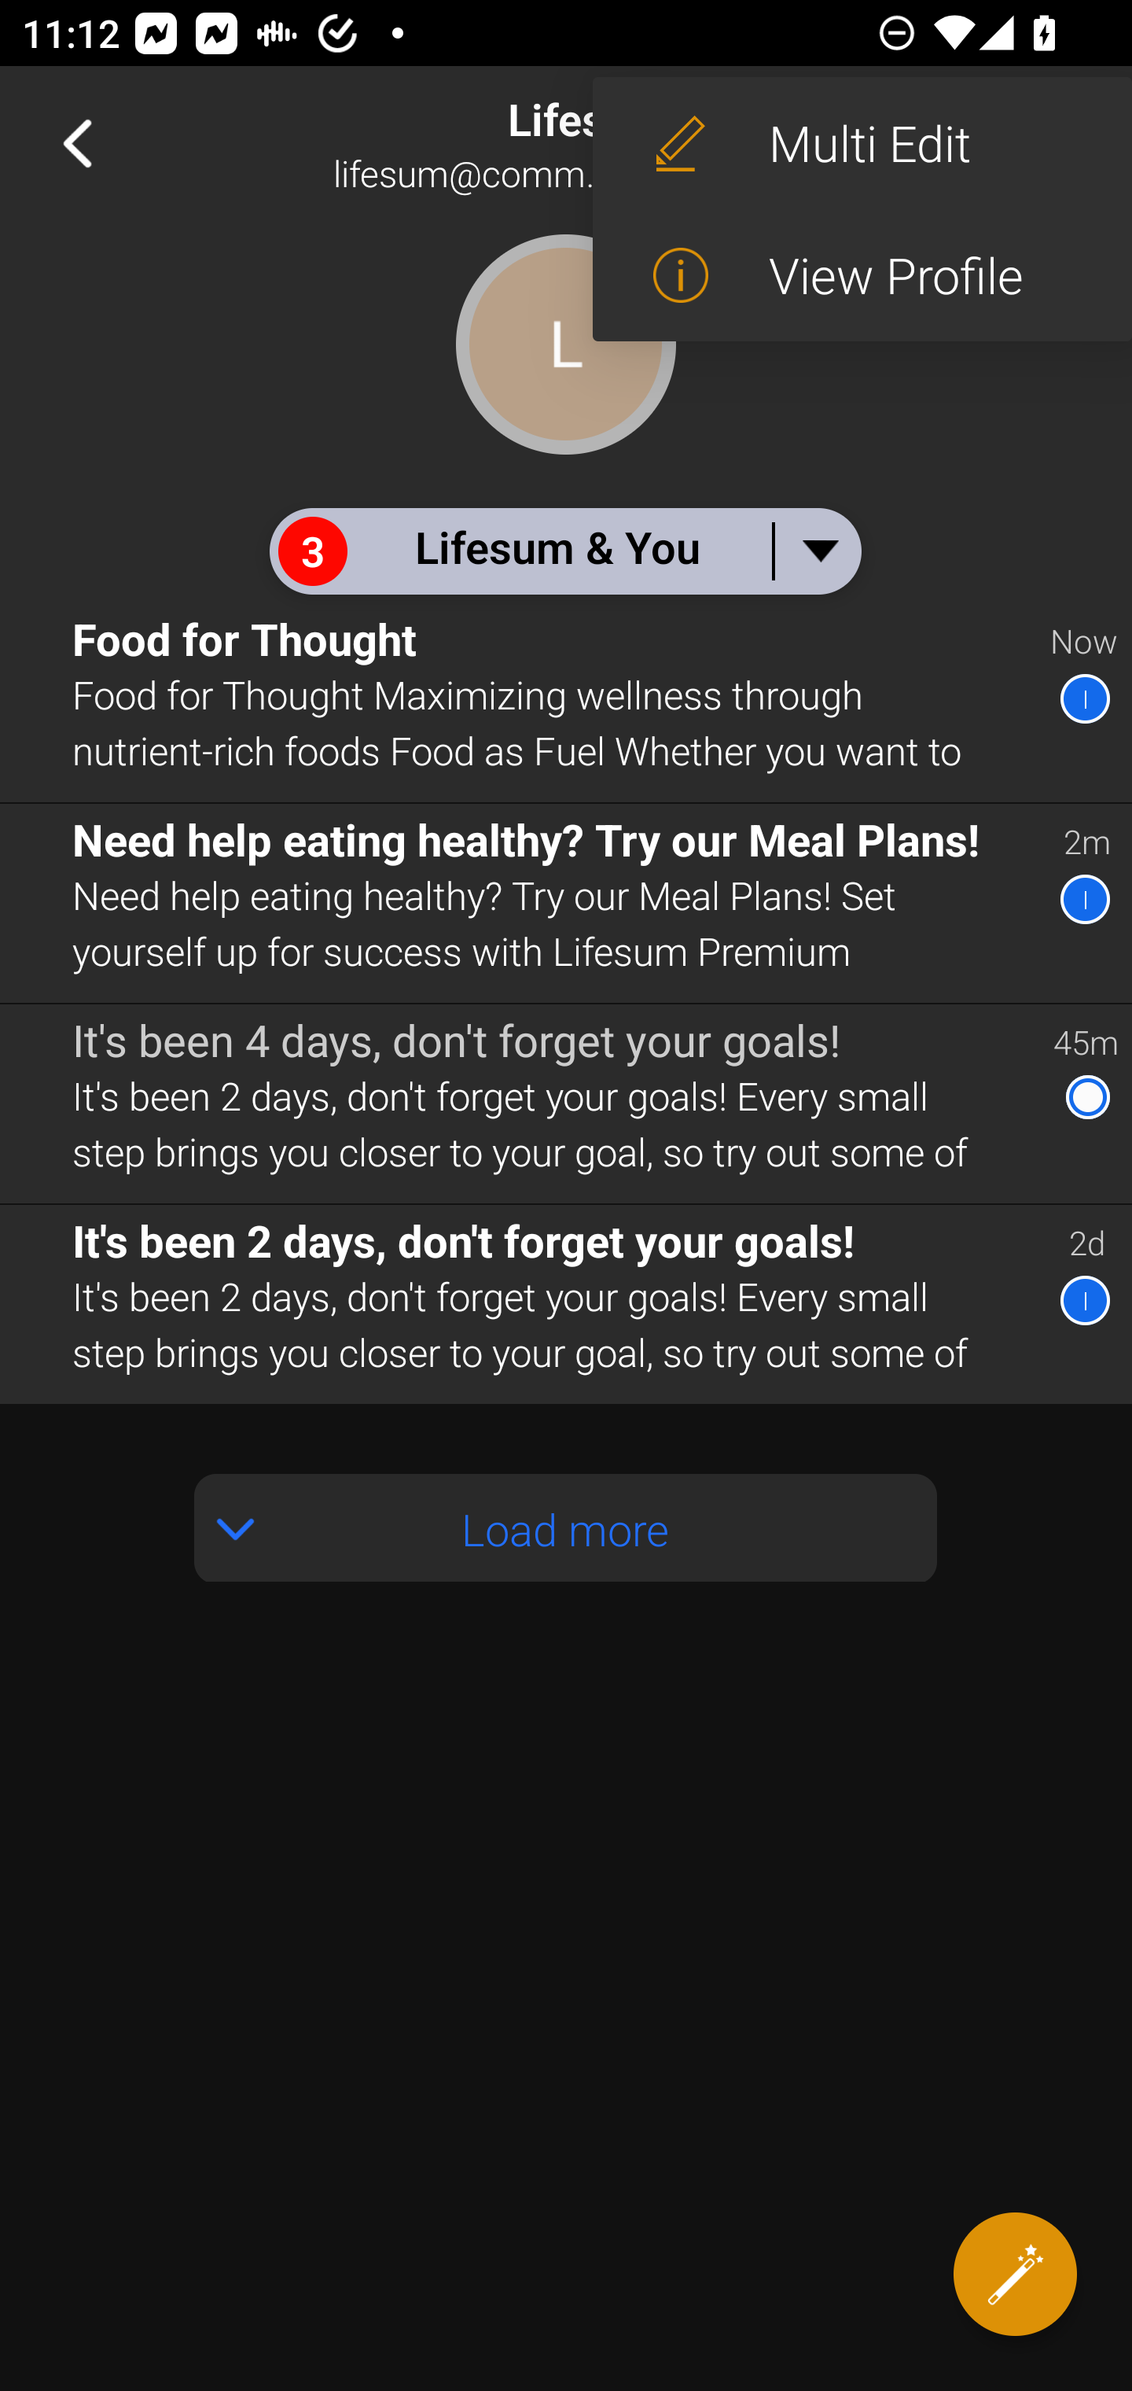 The height and width of the screenshot is (2391, 1132). I want to click on Multi Edit, so click(862, 143).